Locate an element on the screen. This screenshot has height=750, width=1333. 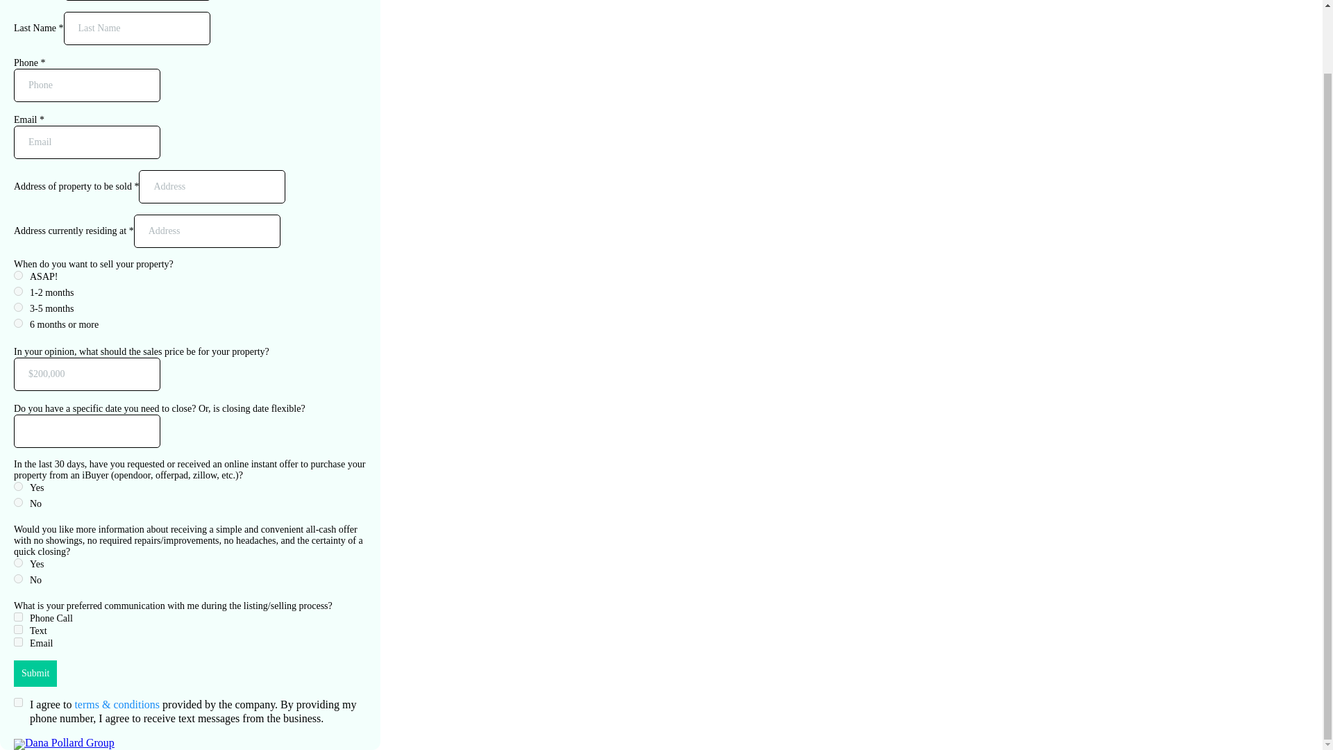
ASAP! is located at coordinates (18, 275).